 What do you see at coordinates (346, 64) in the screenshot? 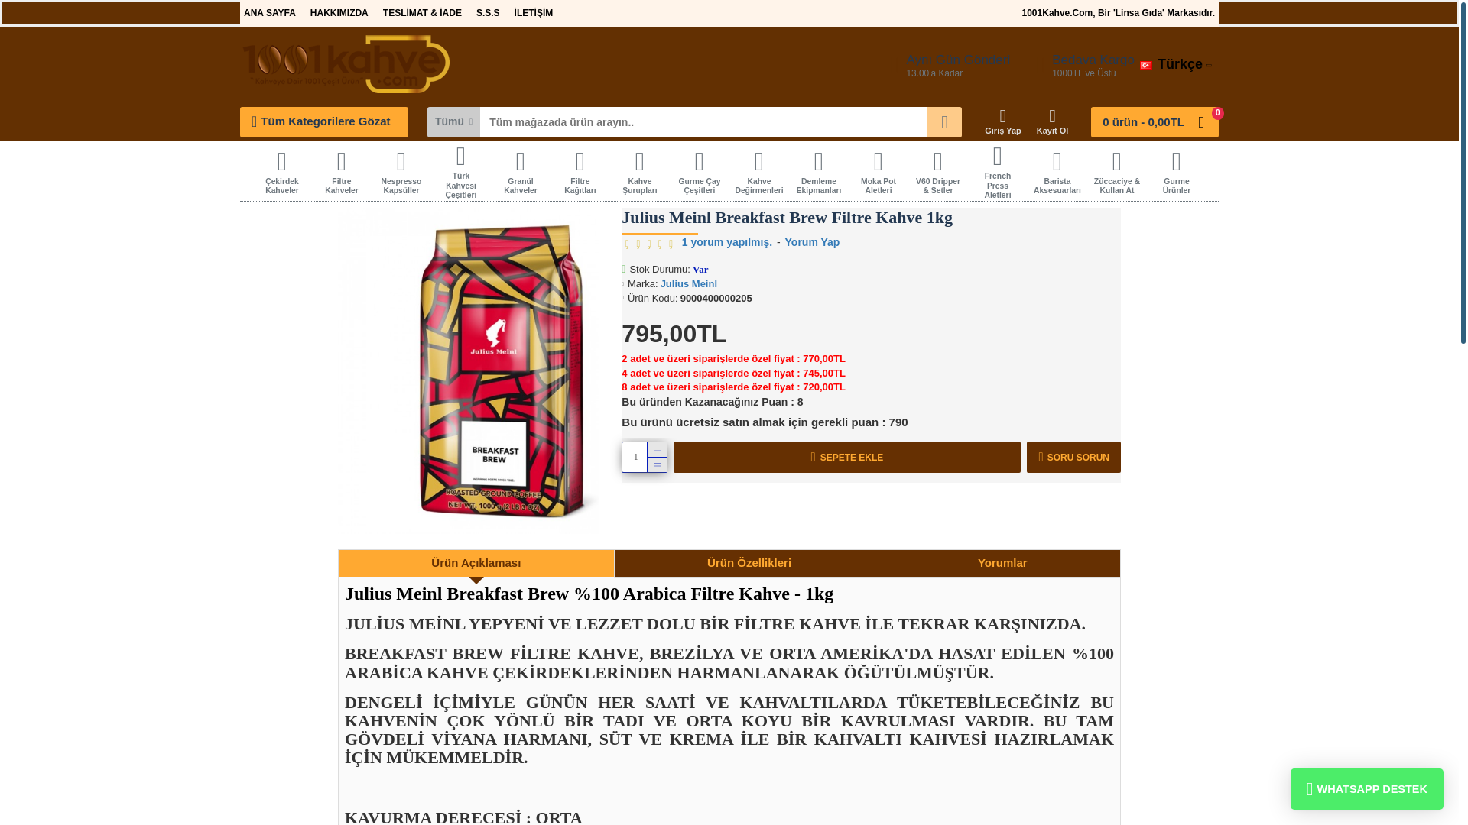
I see `1001Kahve.Com` at bounding box center [346, 64].